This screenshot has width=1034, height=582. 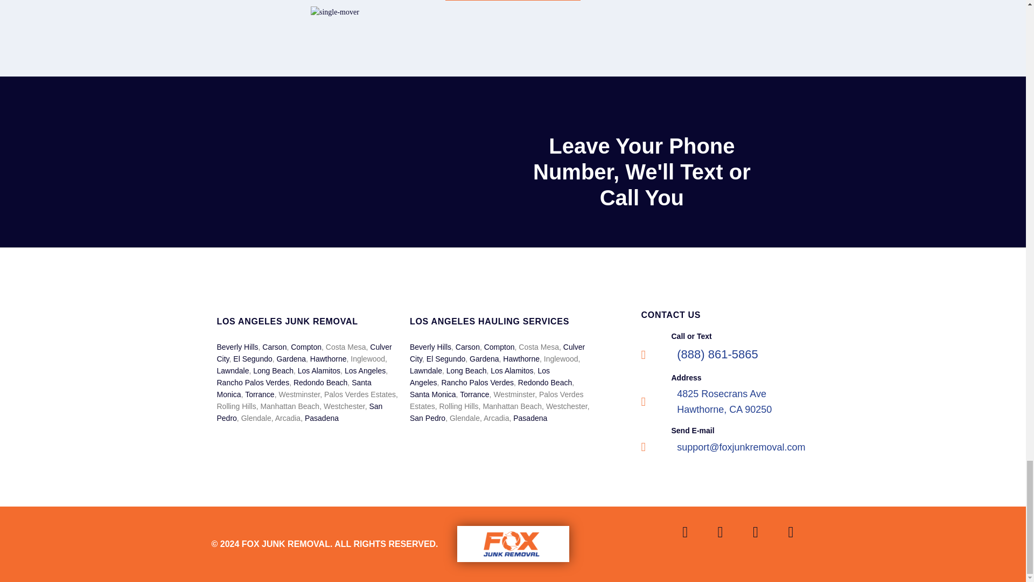 What do you see at coordinates (274, 347) in the screenshot?
I see `Carson` at bounding box center [274, 347].